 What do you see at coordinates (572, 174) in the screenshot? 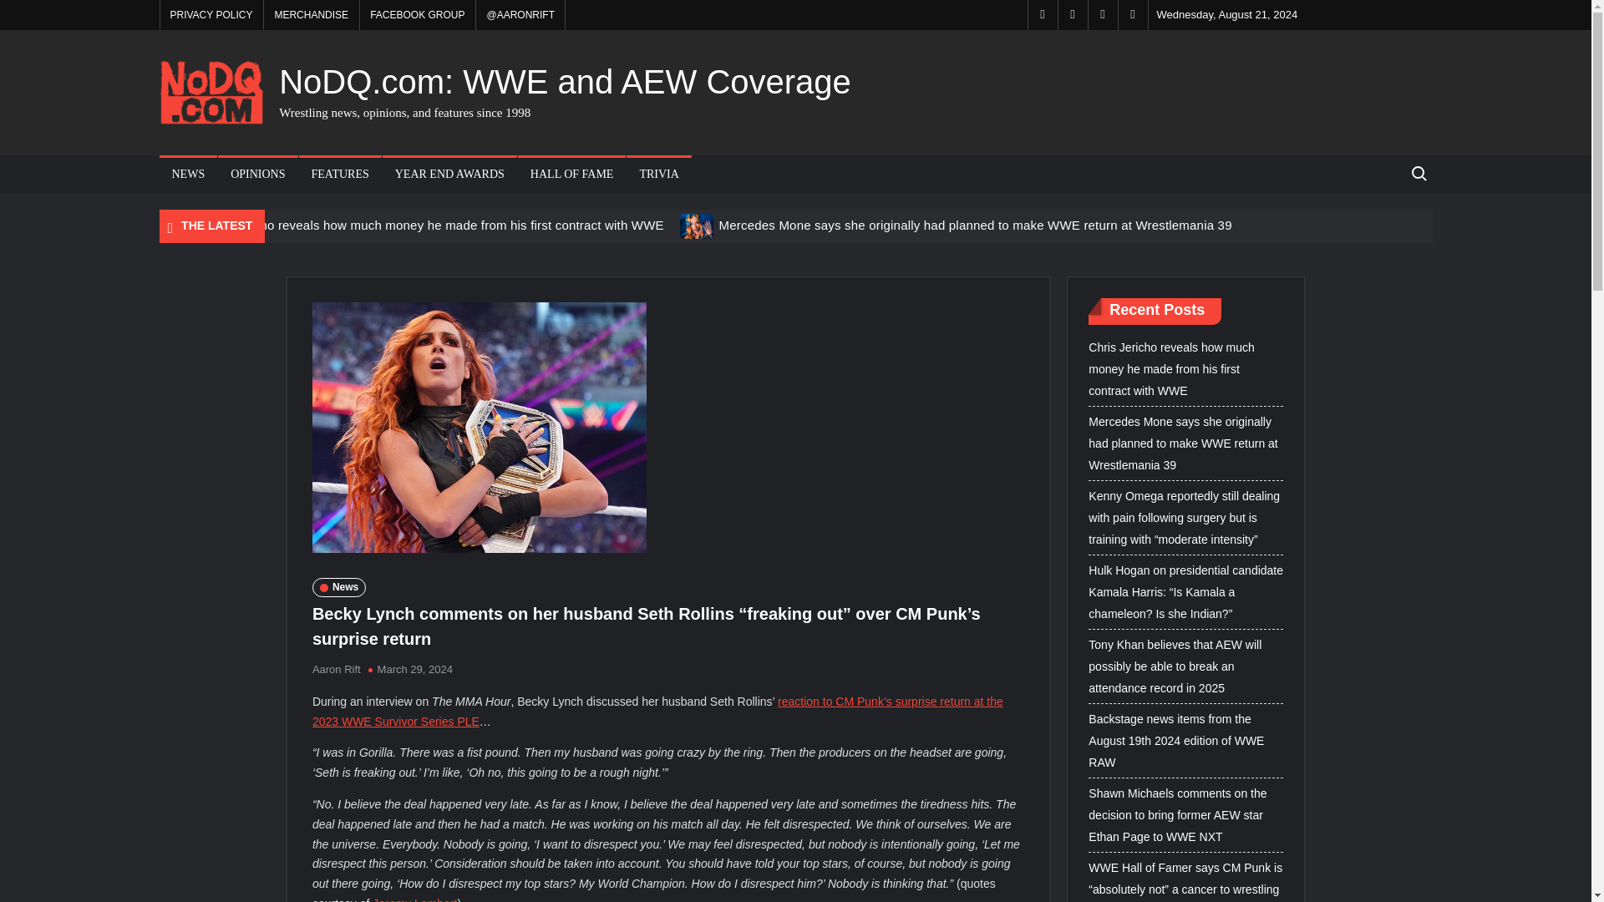
I see `HALL OF FAME` at bounding box center [572, 174].